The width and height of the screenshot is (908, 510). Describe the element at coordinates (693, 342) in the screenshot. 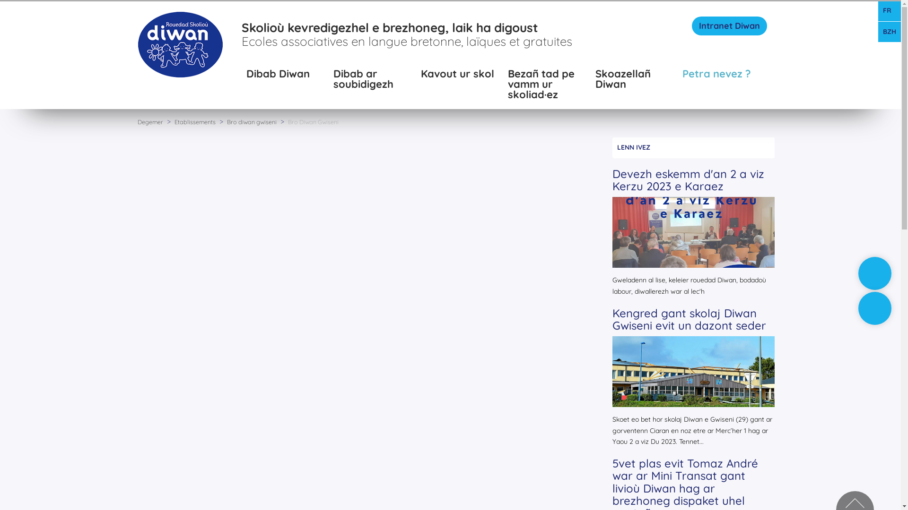

I see `+ Lire la suite` at that location.